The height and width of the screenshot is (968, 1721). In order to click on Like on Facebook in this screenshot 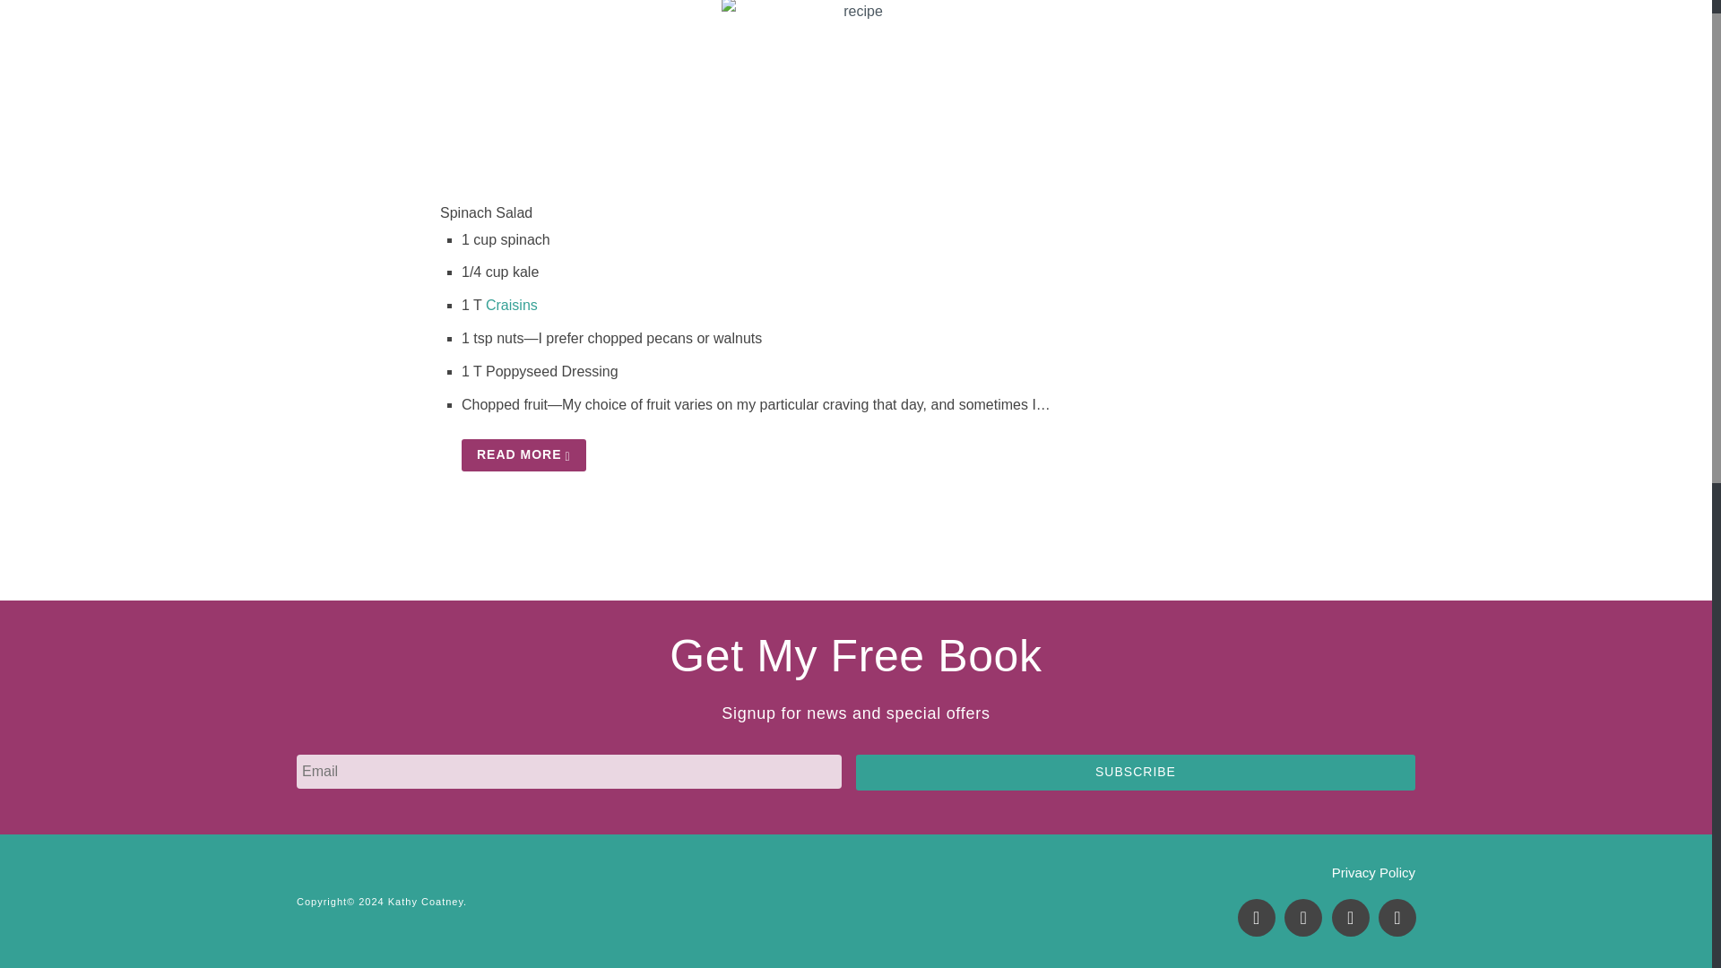, I will do `click(1256, 918)`.